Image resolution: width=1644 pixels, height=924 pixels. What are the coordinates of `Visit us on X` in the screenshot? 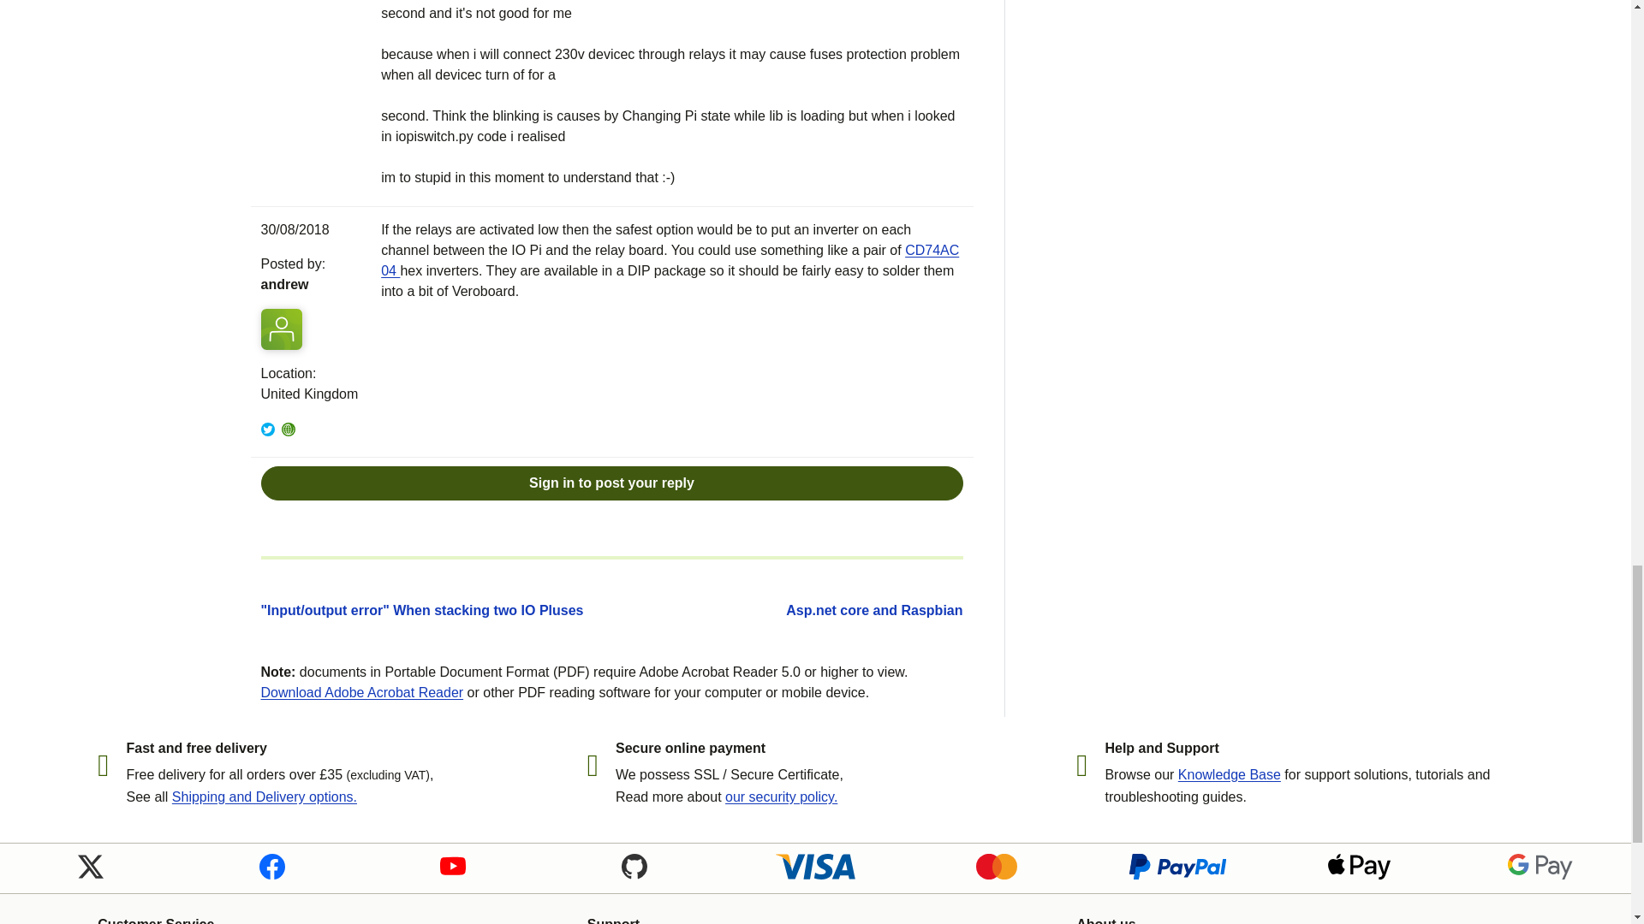 It's located at (90, 866).